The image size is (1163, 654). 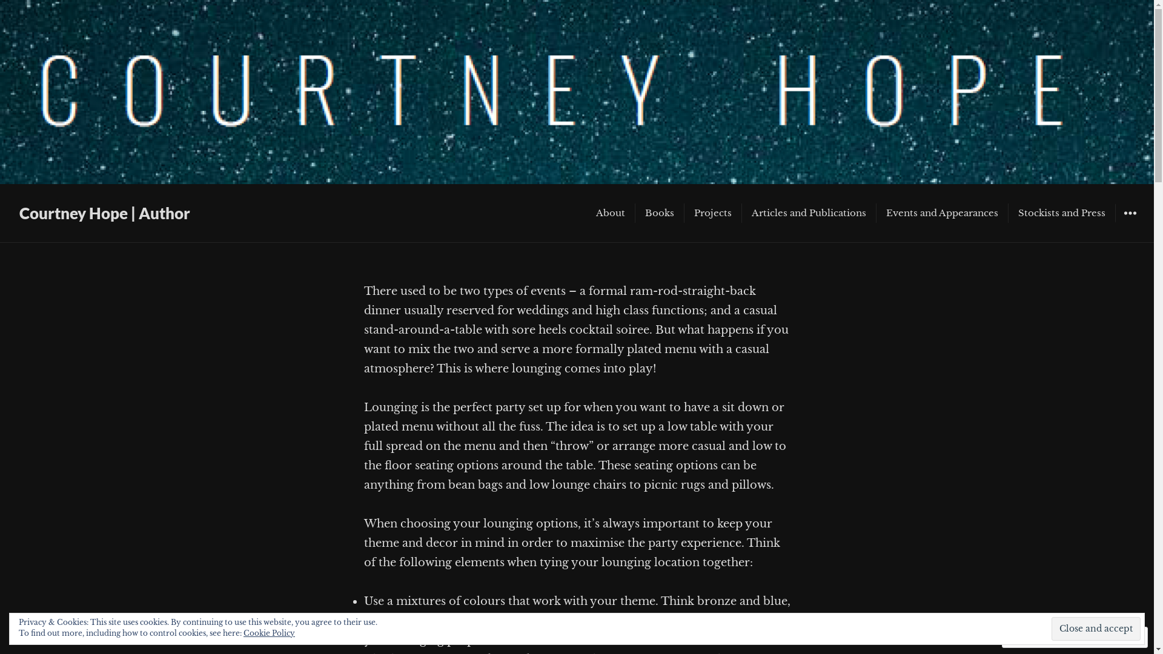 I want to click on Stockists and Press, so click(x=1062, y=213).